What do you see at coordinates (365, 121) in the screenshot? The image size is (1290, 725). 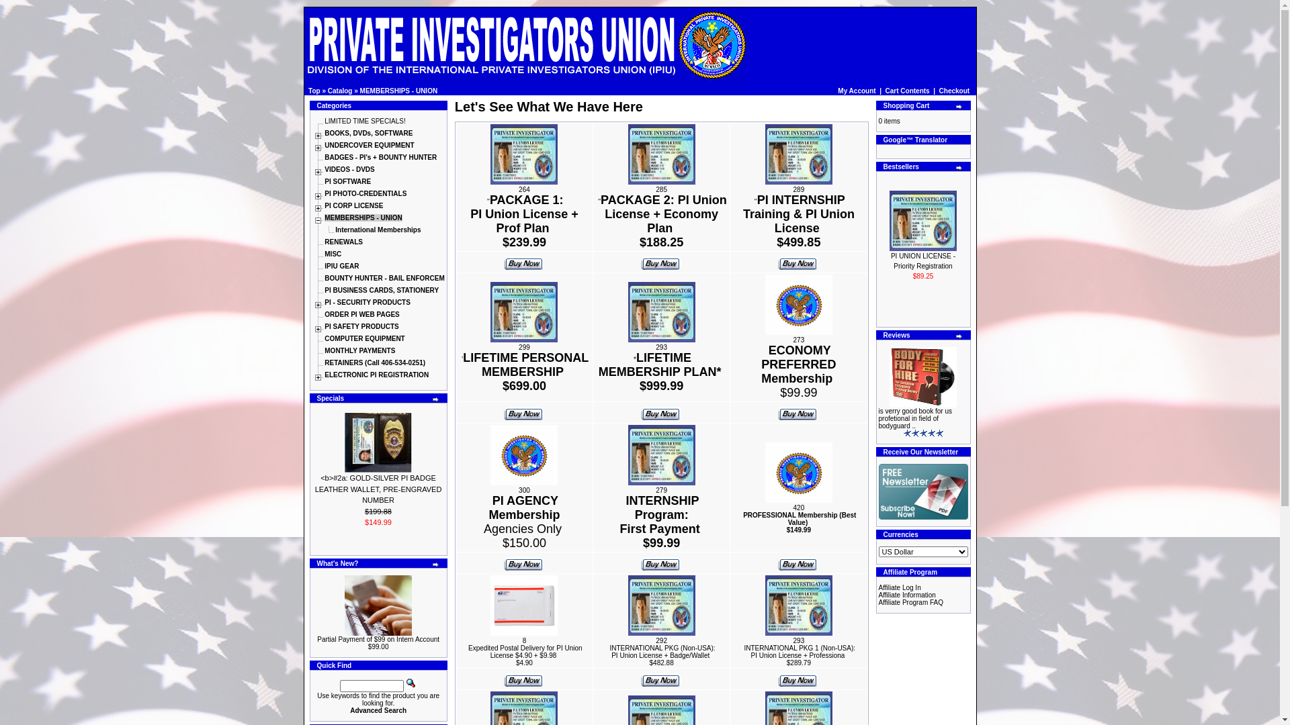 I see `LIMITED TIME SPECIALS!` at bounding box center [365, 121].